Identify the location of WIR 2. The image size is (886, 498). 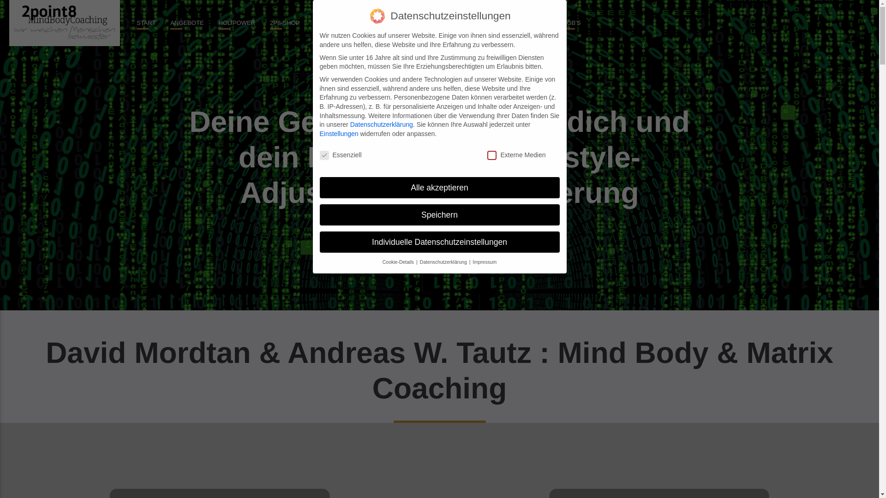
(370, 23).